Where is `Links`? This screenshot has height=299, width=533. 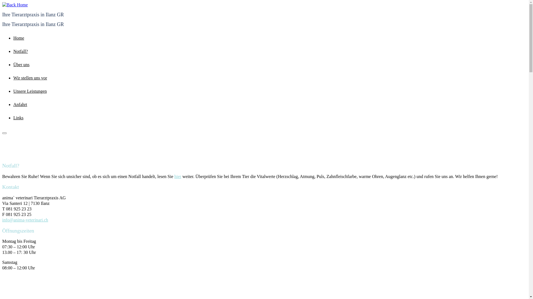
Links is located at coordinates (18, 118).